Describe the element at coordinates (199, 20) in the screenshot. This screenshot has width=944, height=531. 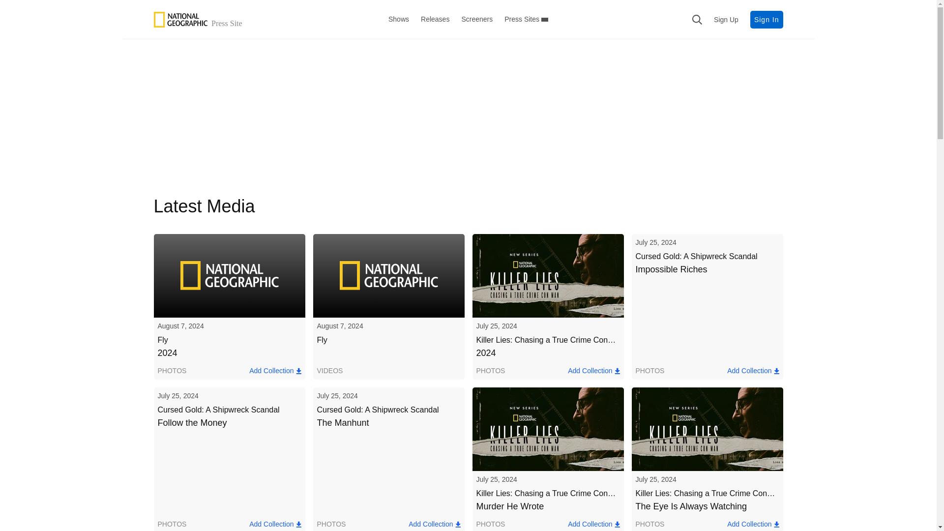
I see `National Geographic` at that location.